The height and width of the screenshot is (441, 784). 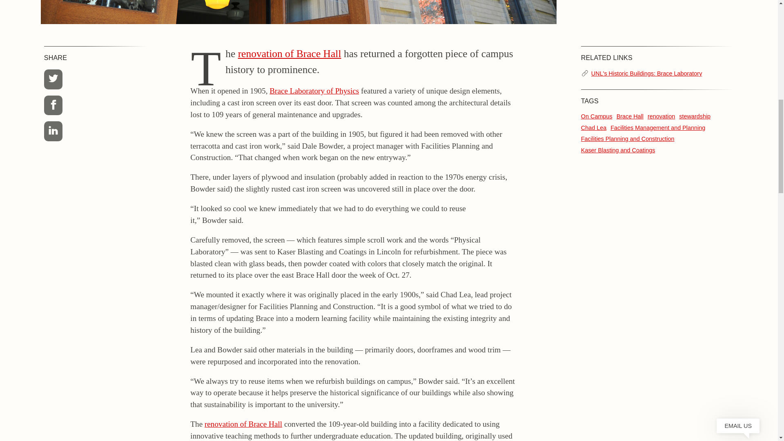 I want to click on Facilities Planning and Construction, so click(x=627, y=138).